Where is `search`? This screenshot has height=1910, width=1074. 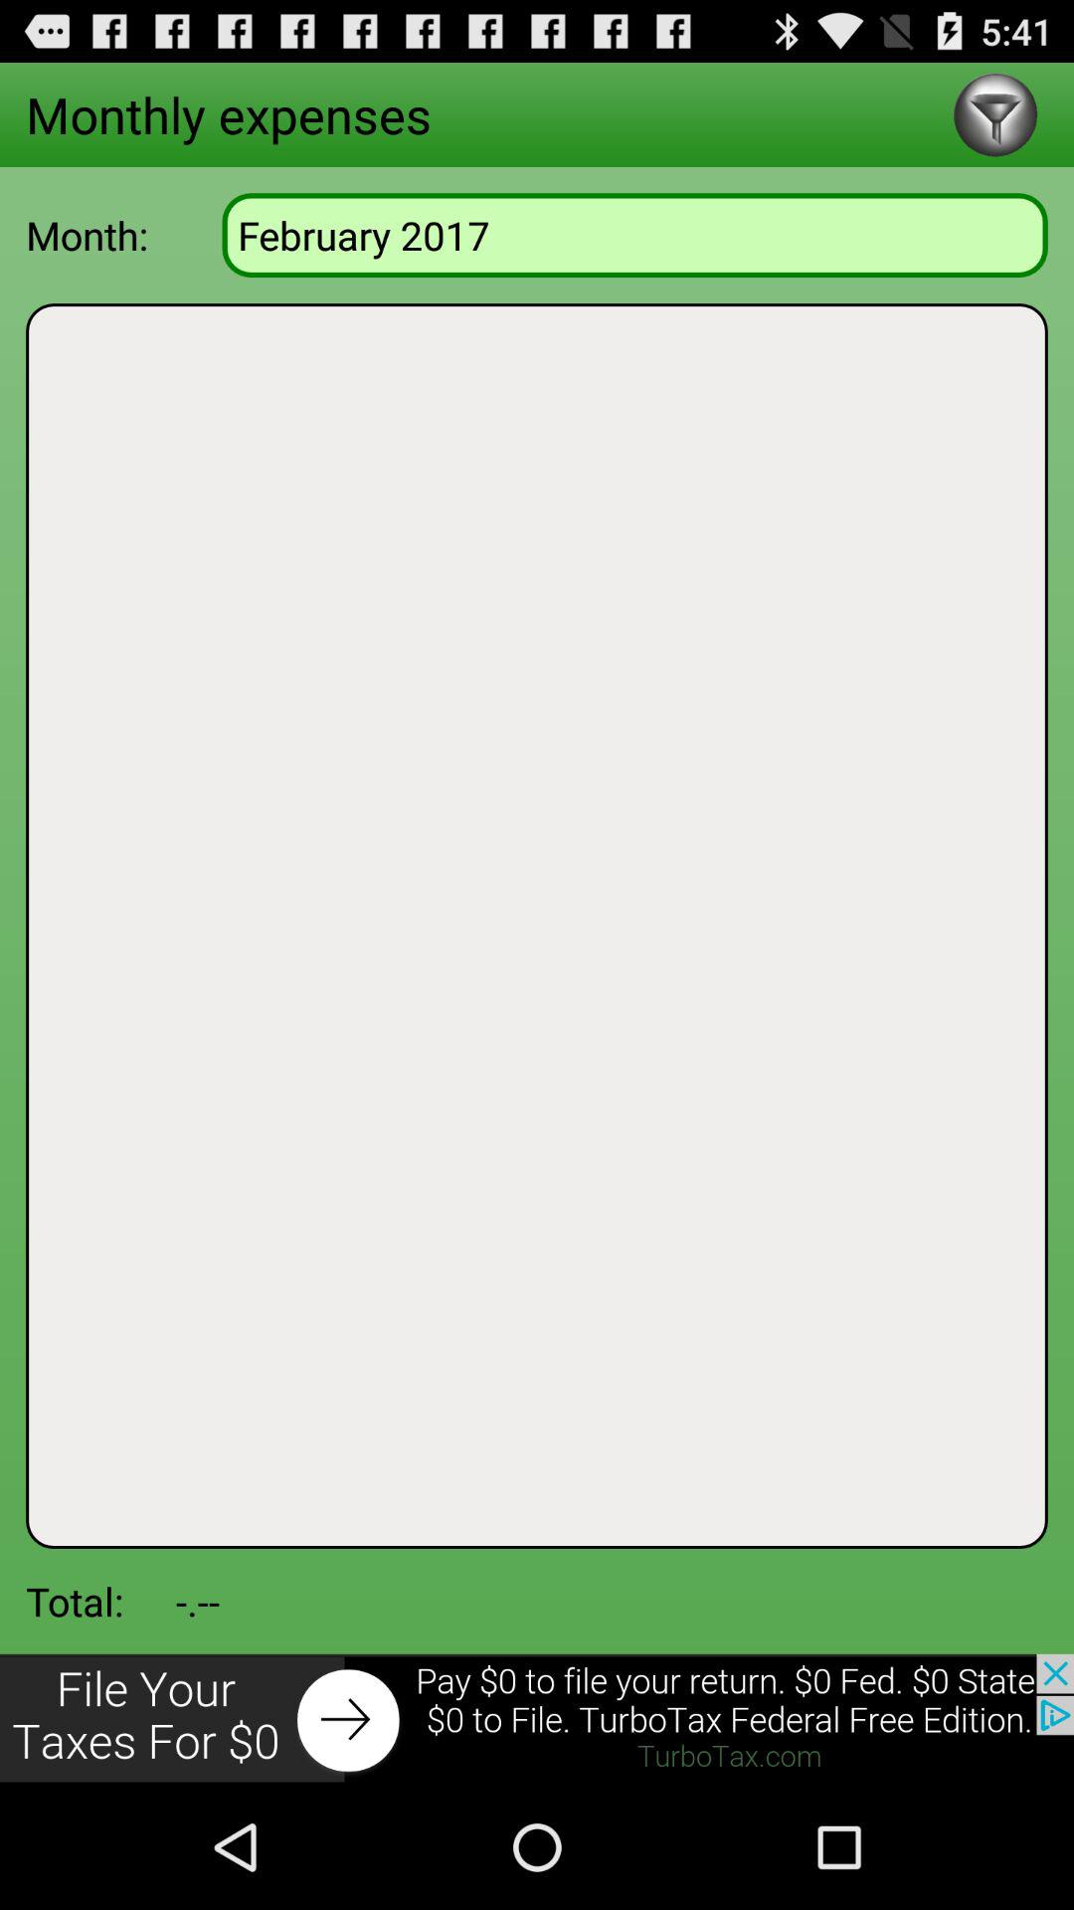
search is located at coordinates (994, 115).